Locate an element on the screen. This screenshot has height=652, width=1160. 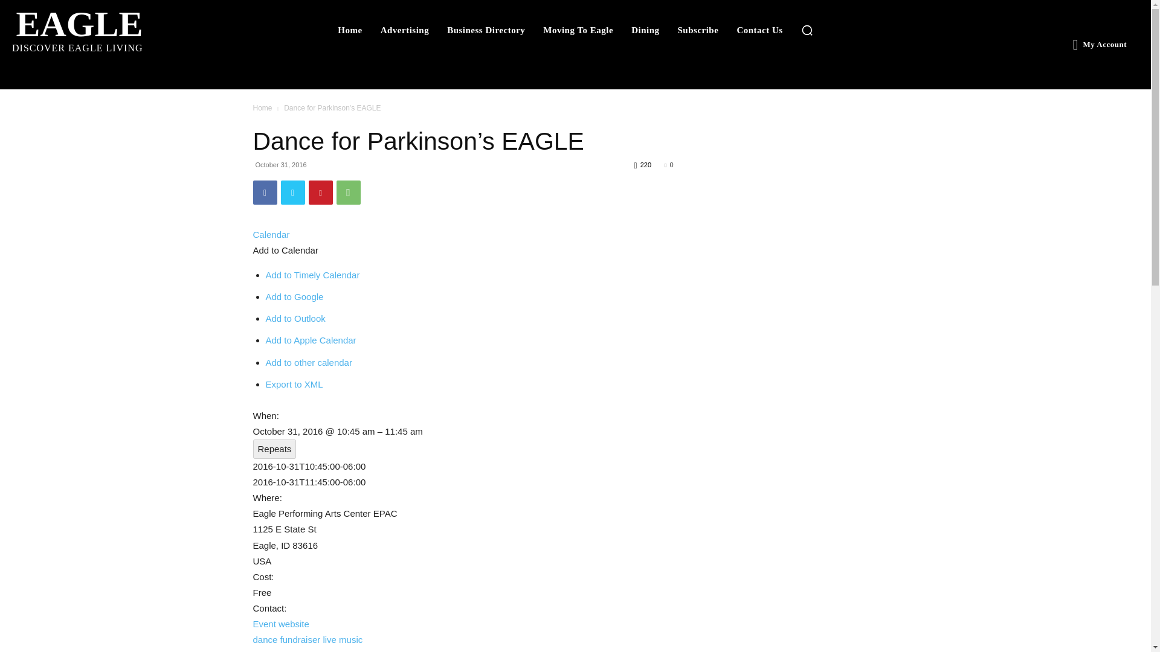
WhatsApp is located at coordinates (348, 193).